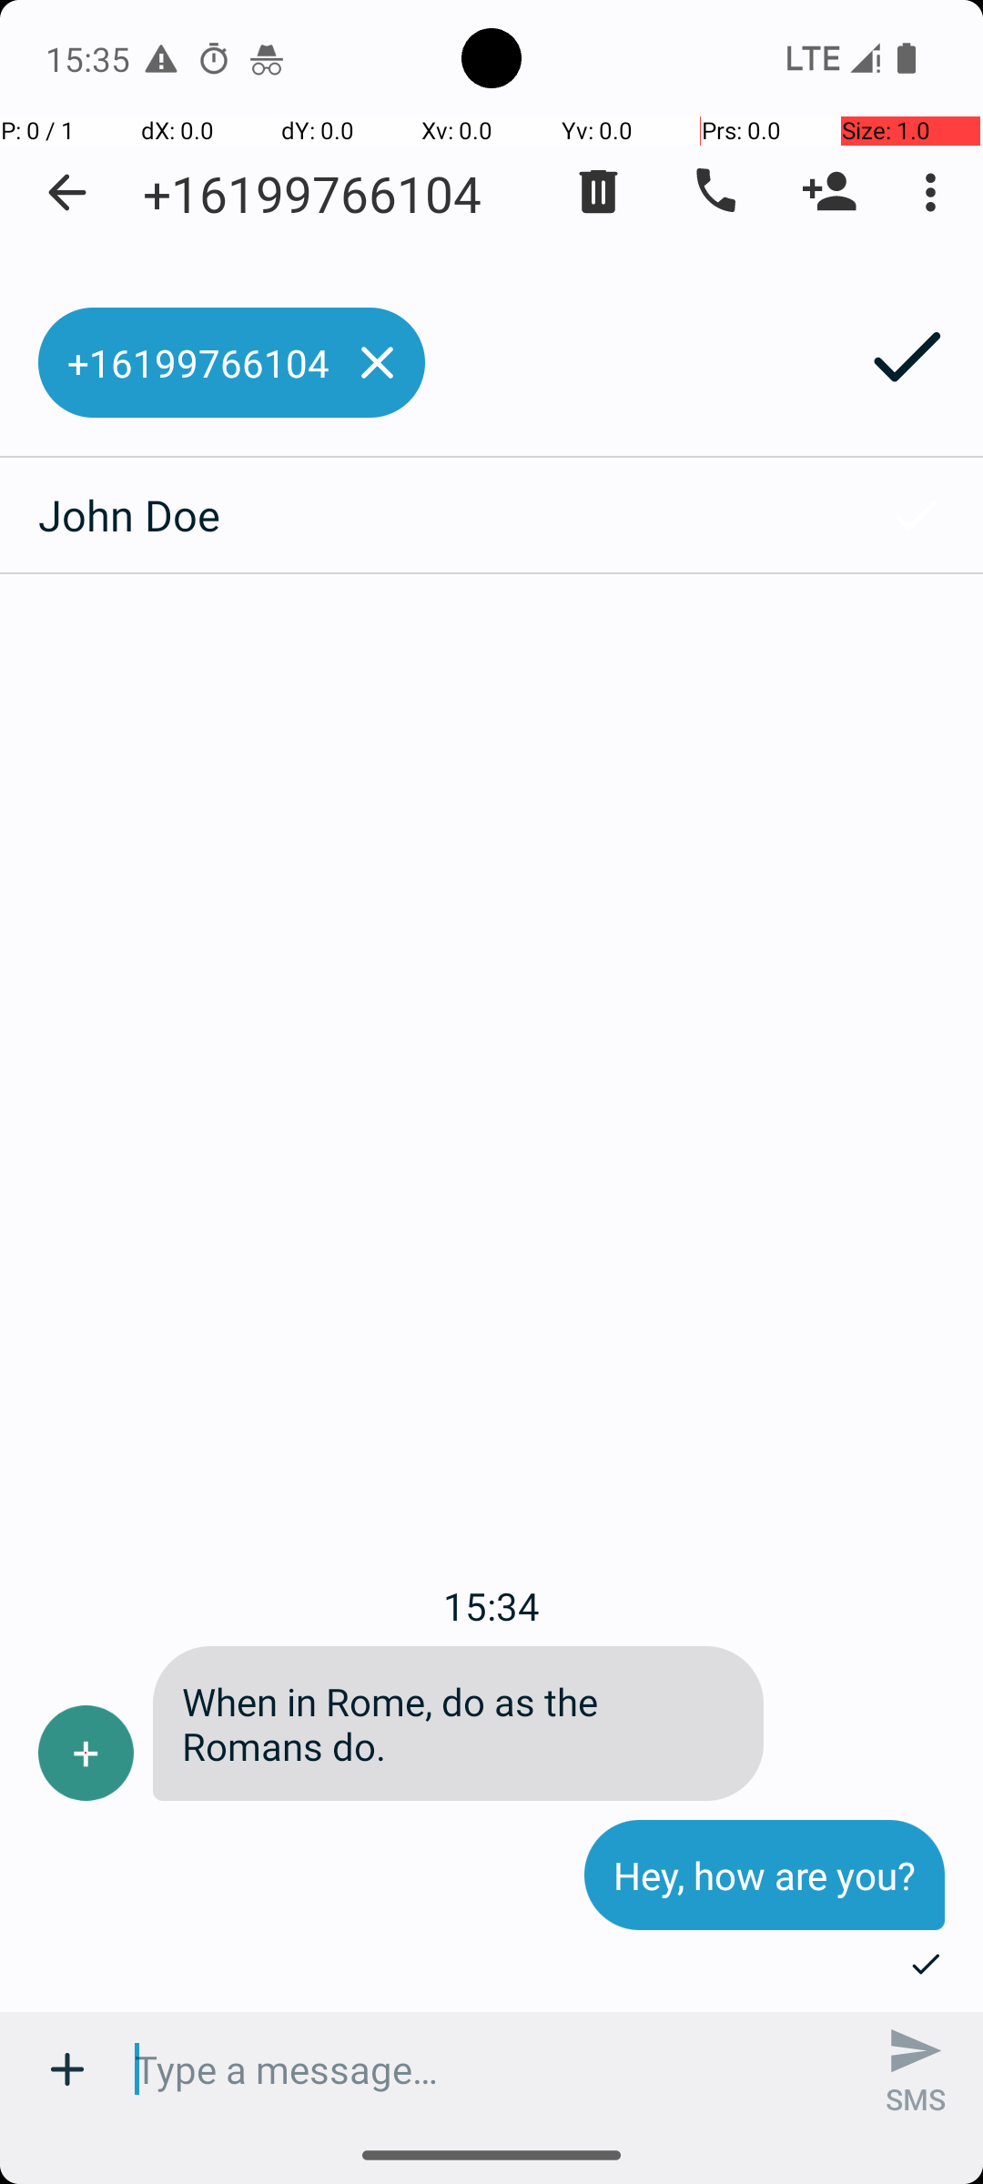 The width and height of the screenshot is (983, 2184). What do you see at coordinates (312, 193) in the screenshot?
I see `+16199766104` at bounding box center [312, 193].